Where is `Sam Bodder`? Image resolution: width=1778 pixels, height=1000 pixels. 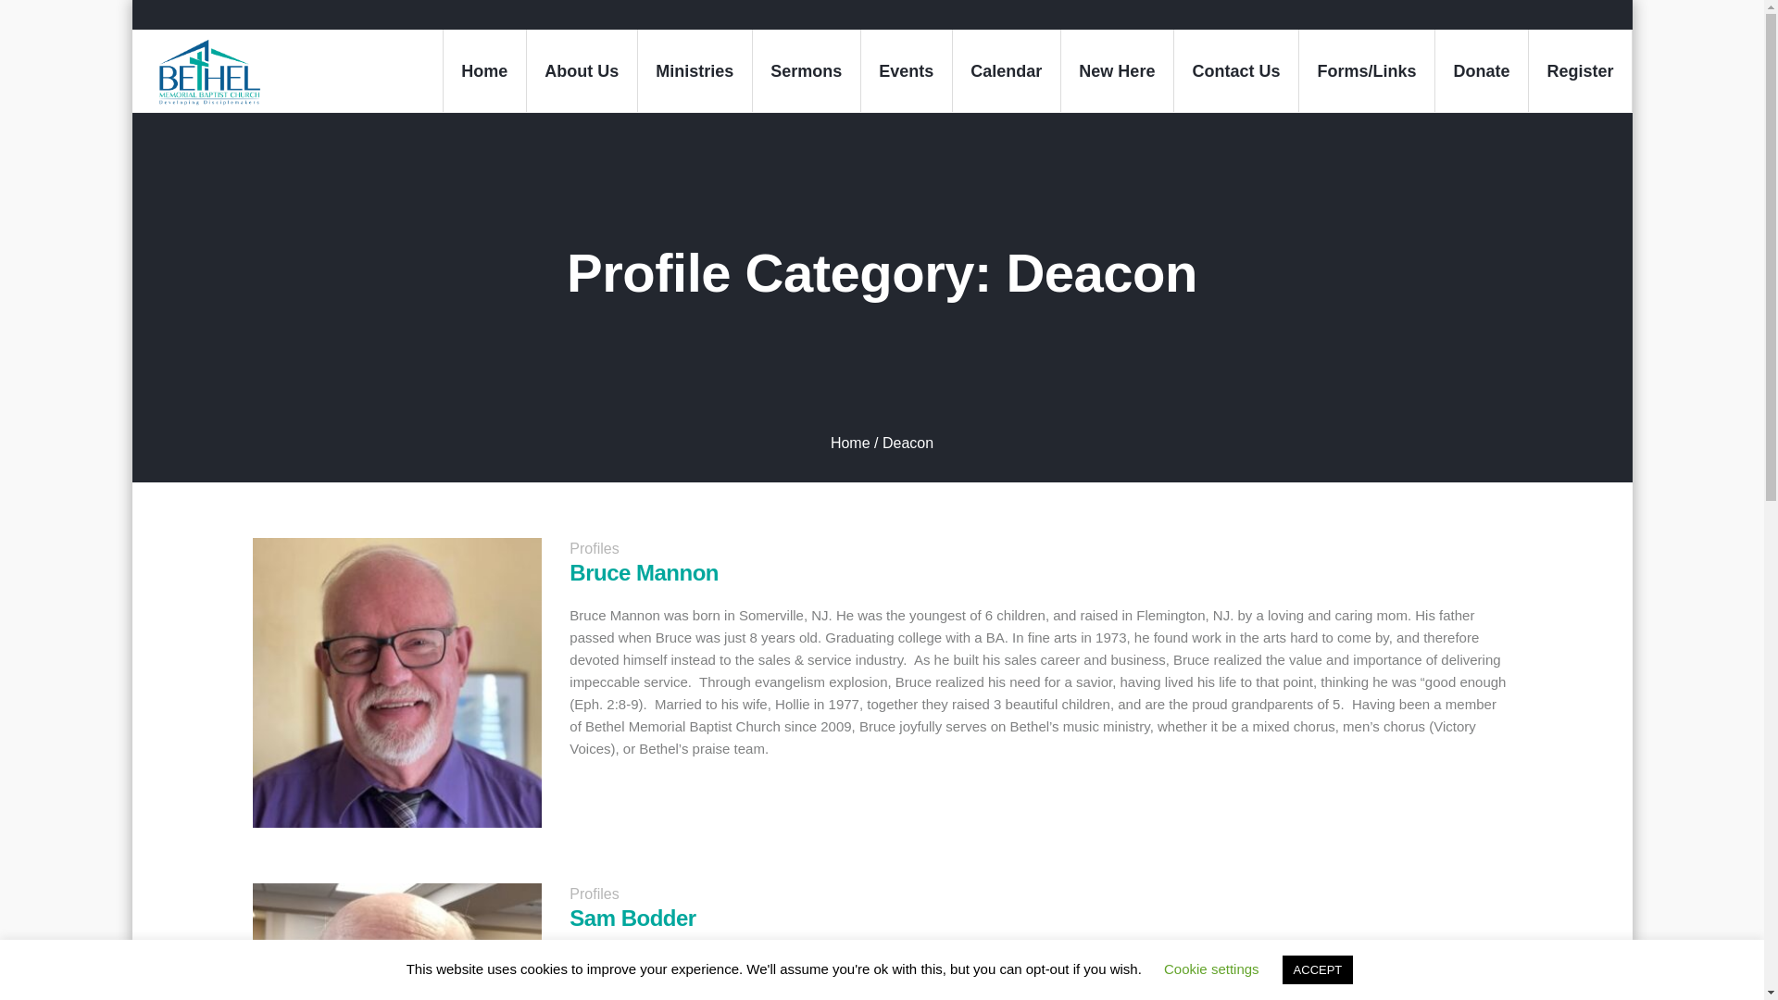
Sam Bodder is located at coordinates (396, 941).